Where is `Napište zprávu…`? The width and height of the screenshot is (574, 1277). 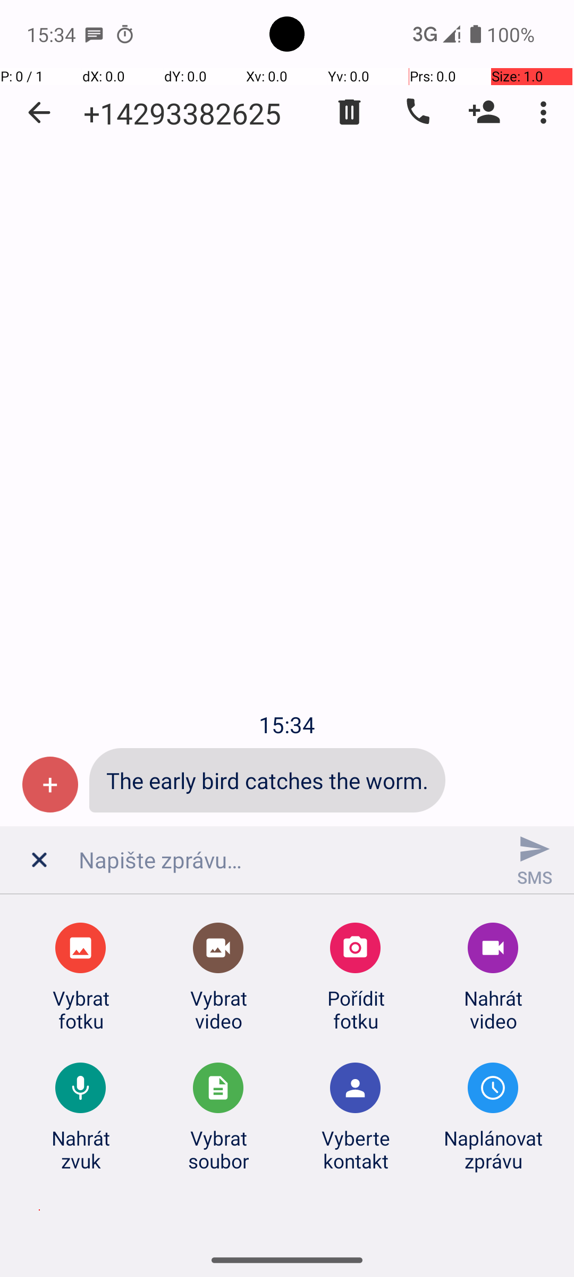
Napište zprávu… is located at coordinates (287, 860).